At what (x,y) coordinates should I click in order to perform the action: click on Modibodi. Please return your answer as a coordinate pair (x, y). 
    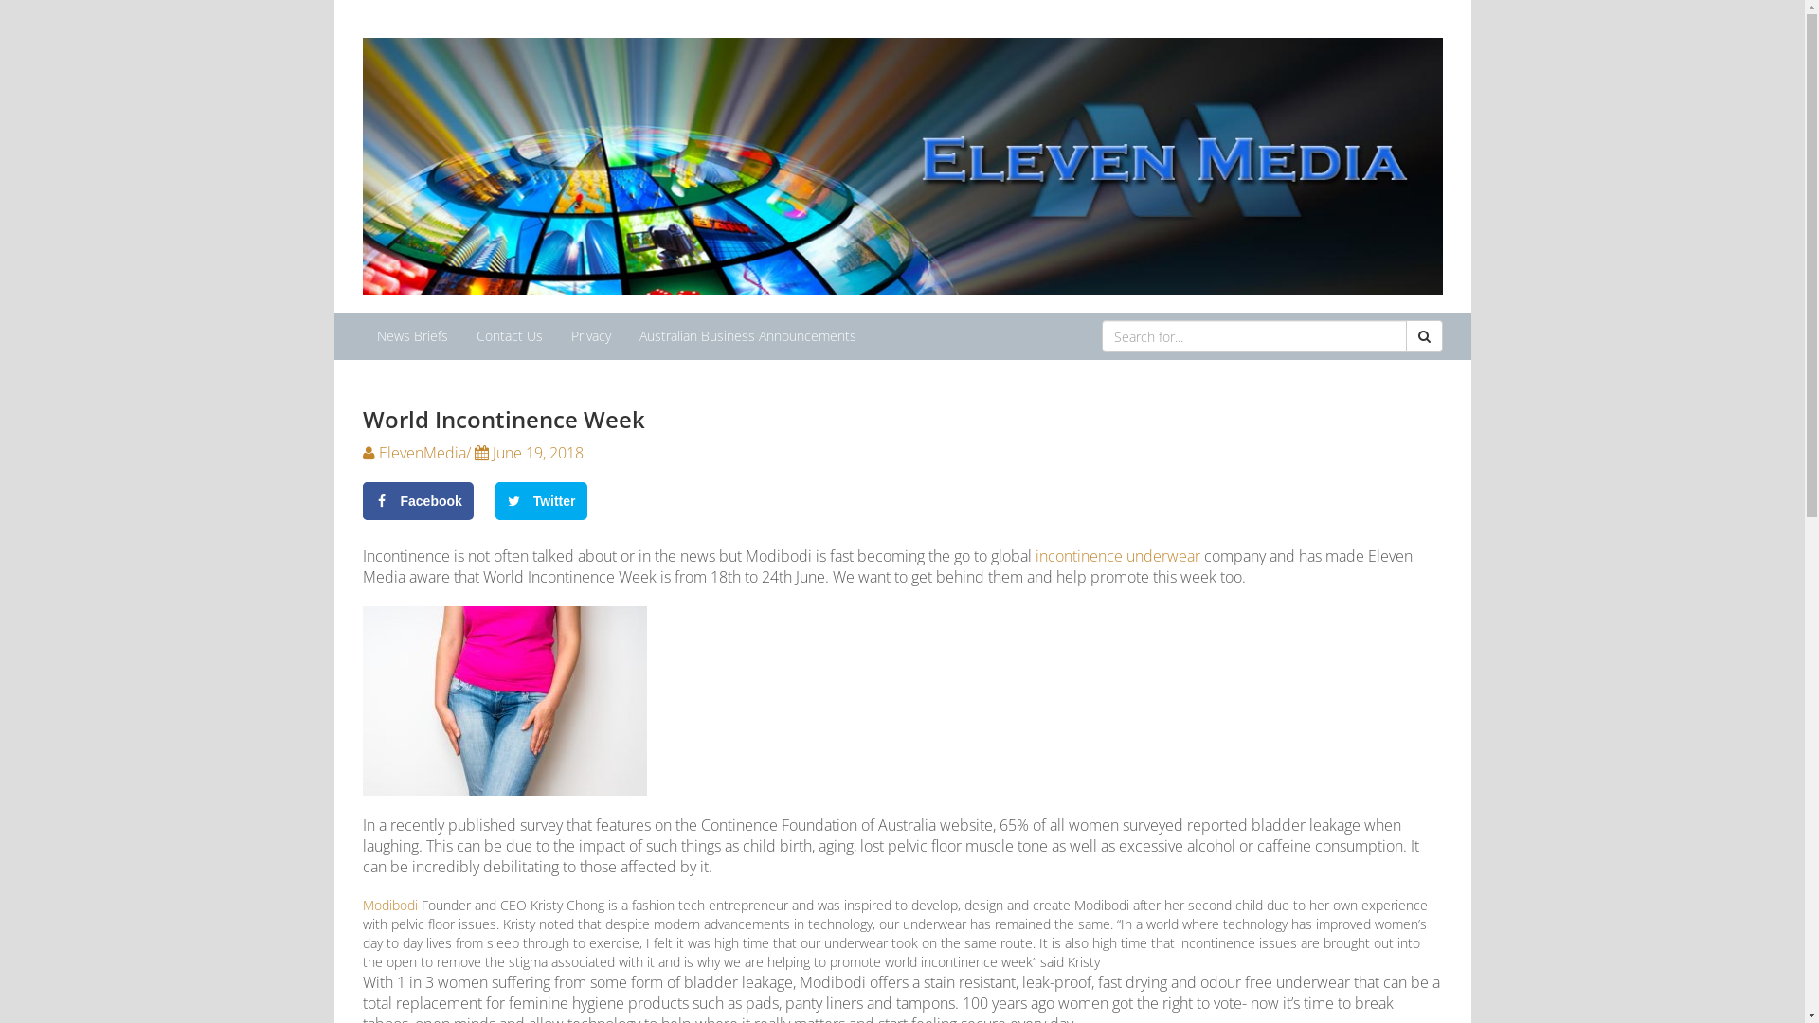
    Looking at the image, I should click on (389, 906).